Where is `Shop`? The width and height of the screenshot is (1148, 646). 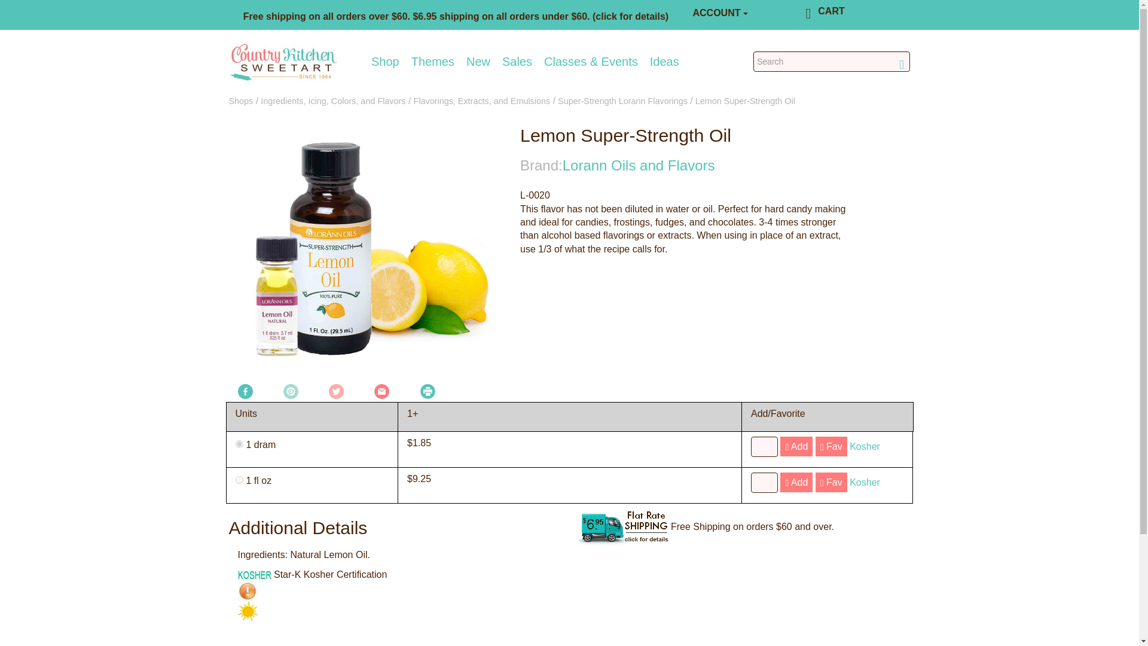 Shop is located at coordinates (385, 61).